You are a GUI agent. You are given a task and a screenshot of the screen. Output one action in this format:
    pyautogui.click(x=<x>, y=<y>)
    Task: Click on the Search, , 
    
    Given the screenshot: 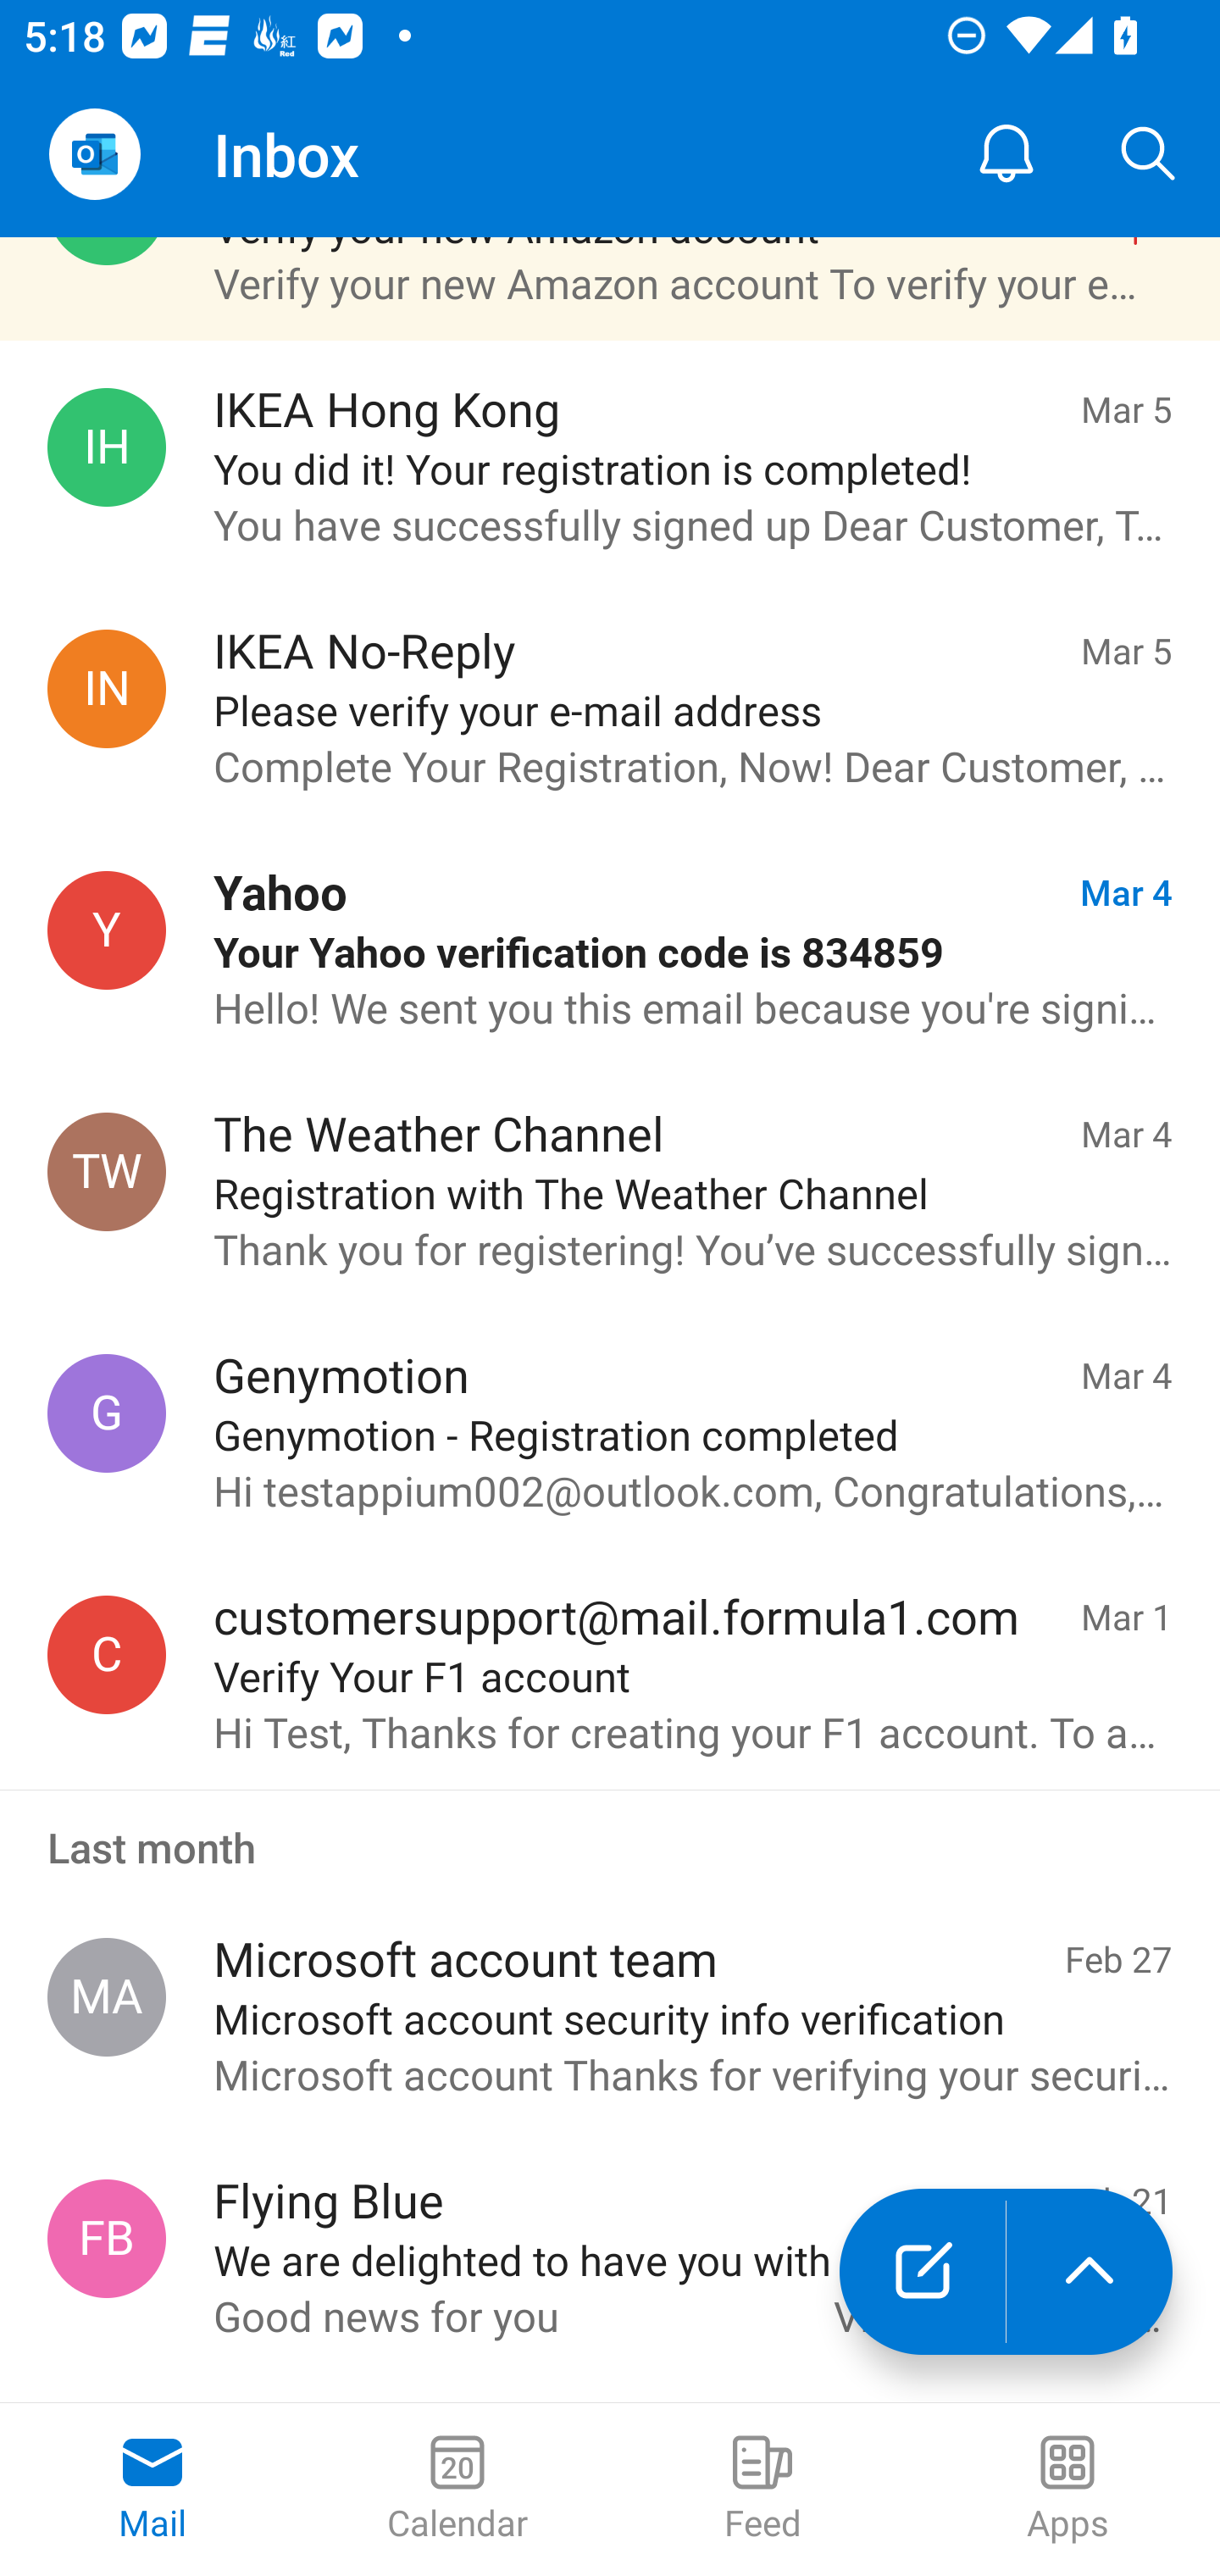 What is the action you would take?
    pyautogui.click(x=1149, y=154)
    